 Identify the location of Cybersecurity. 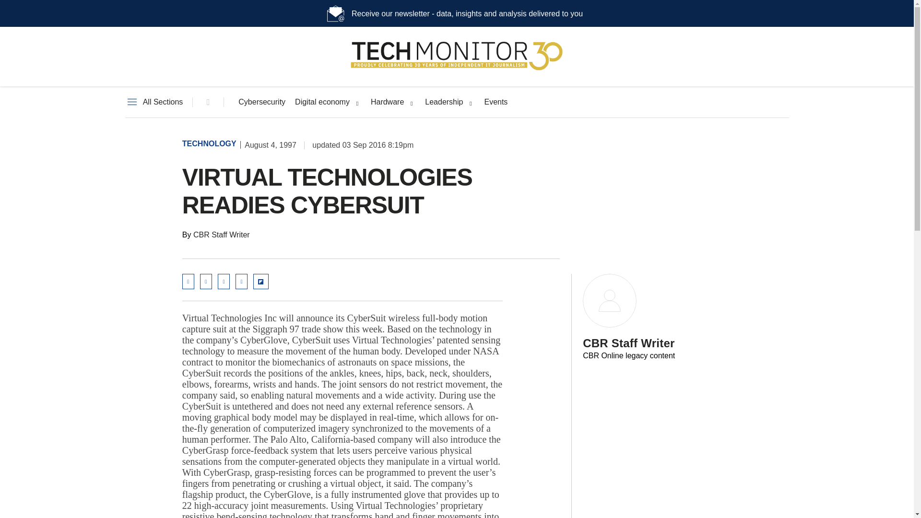
(262, 102).